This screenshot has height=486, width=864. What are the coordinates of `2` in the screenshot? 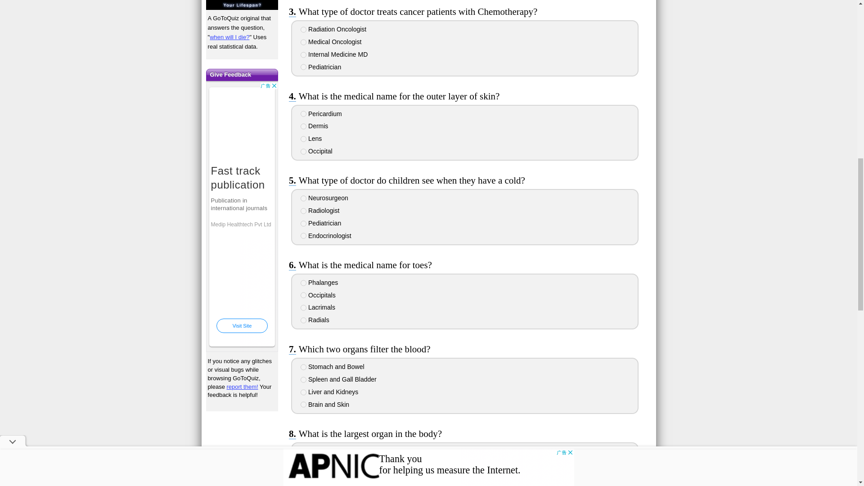 It's located at (303, 126).